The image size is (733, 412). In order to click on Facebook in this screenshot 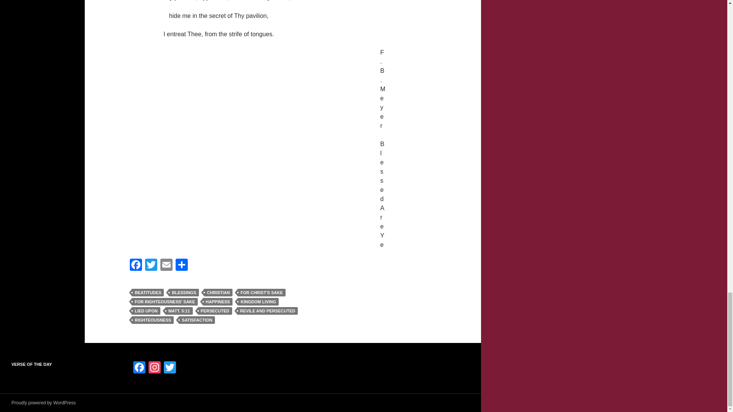, I will do `click(136, 266)`.